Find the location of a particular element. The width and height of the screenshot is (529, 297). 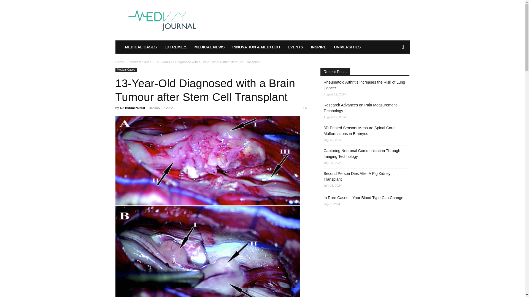

0 is located at coordinates (305, 108).